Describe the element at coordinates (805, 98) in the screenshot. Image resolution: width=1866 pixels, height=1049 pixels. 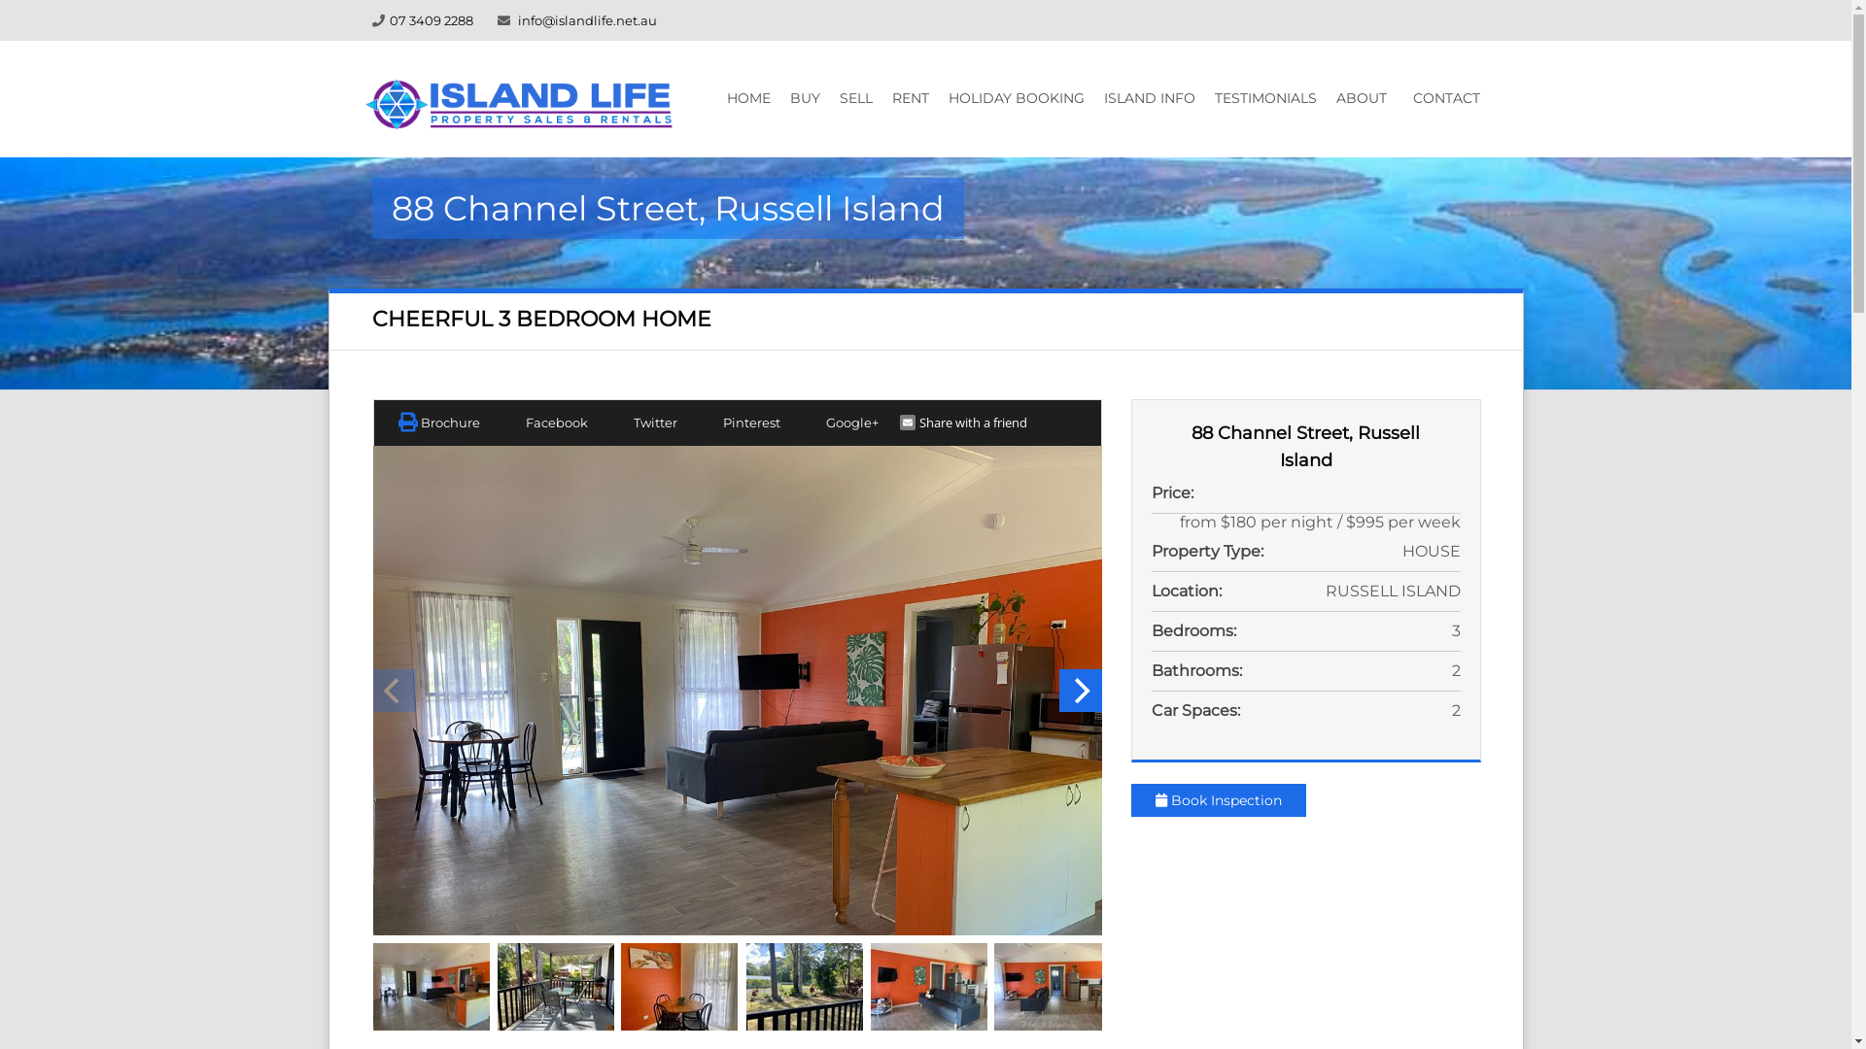
I see `BUY` at that location.